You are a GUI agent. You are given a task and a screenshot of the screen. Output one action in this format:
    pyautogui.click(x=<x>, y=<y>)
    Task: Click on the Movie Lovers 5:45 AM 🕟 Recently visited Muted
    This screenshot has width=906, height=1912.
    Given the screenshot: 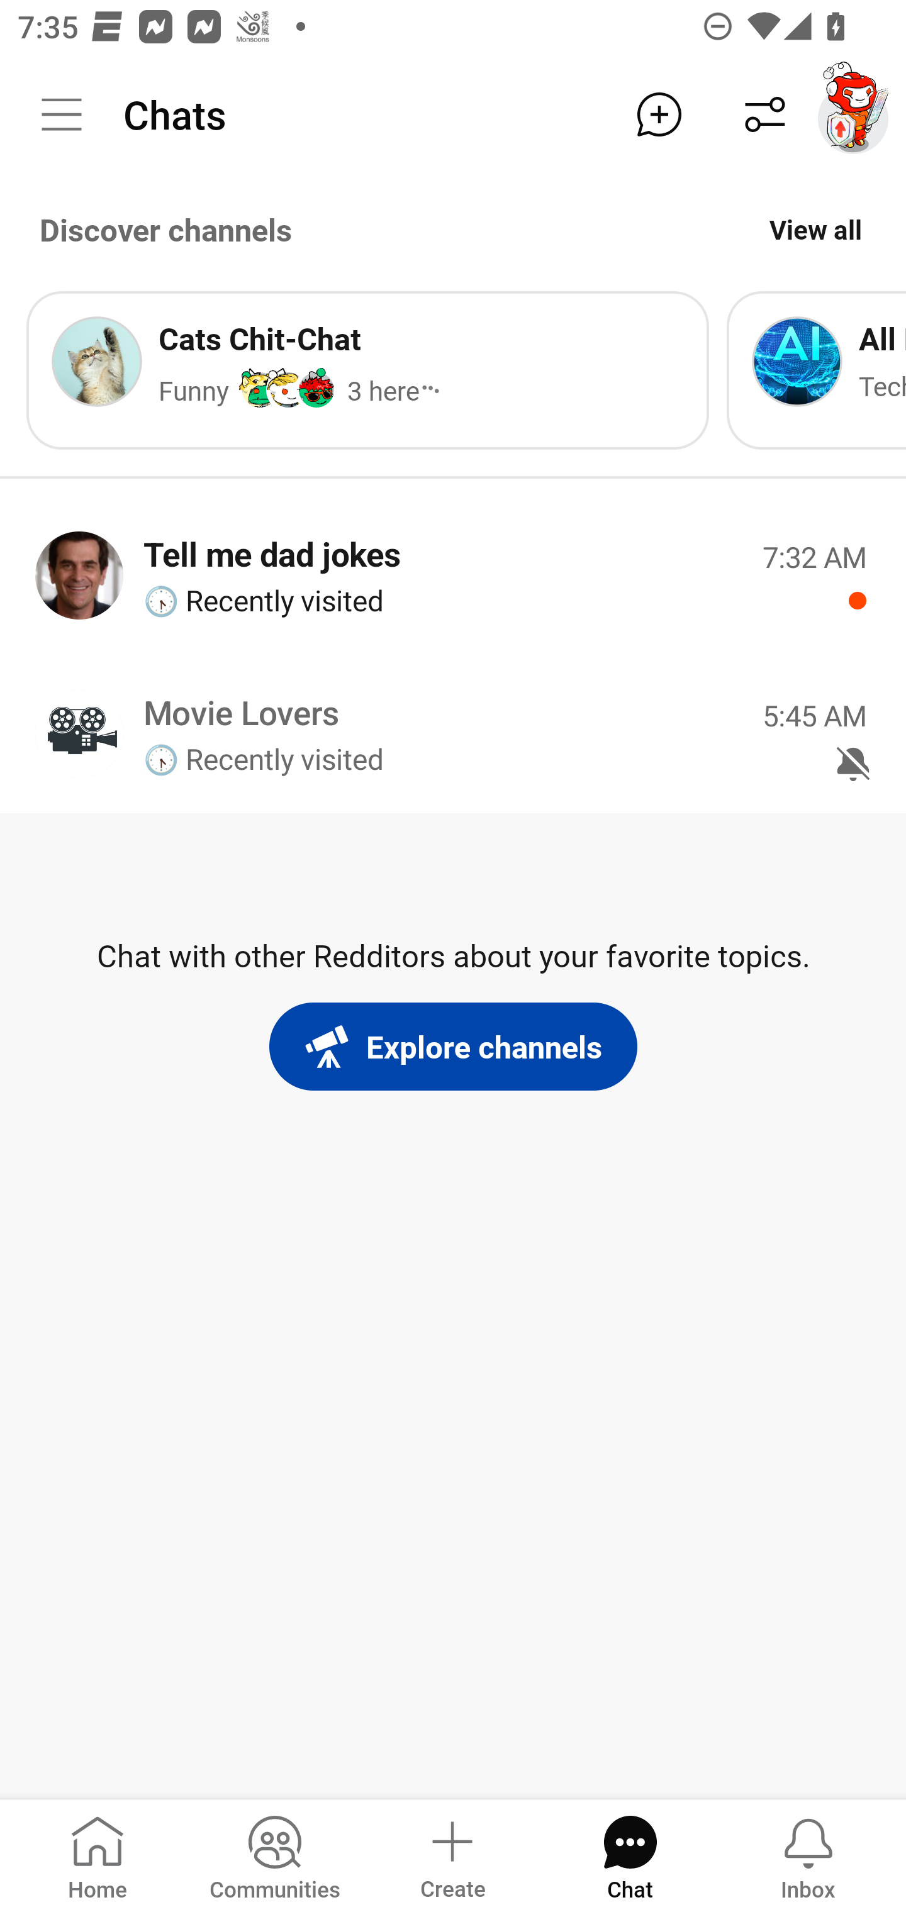 What is the action you would take?
    pyautogui.click(x=453, y=733)
    